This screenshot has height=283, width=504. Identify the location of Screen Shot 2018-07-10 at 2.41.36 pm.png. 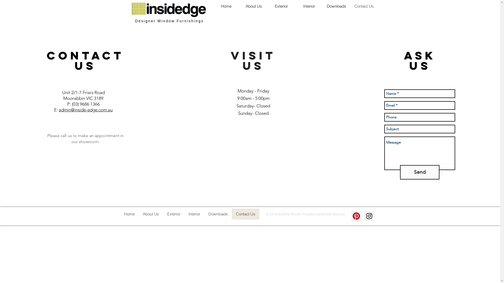
(170, 10).